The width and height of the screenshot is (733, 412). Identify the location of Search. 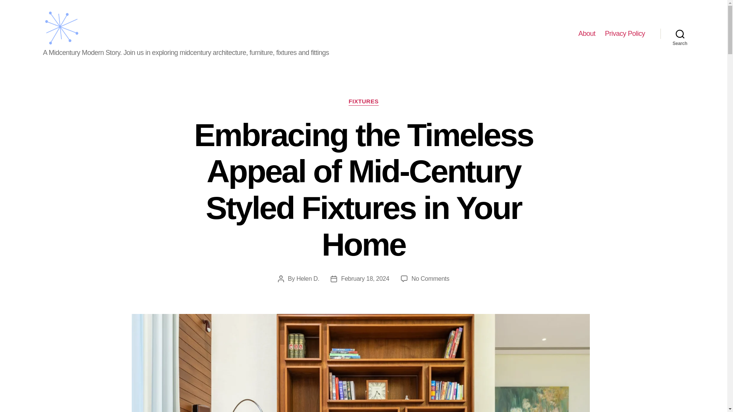
(680, 34).